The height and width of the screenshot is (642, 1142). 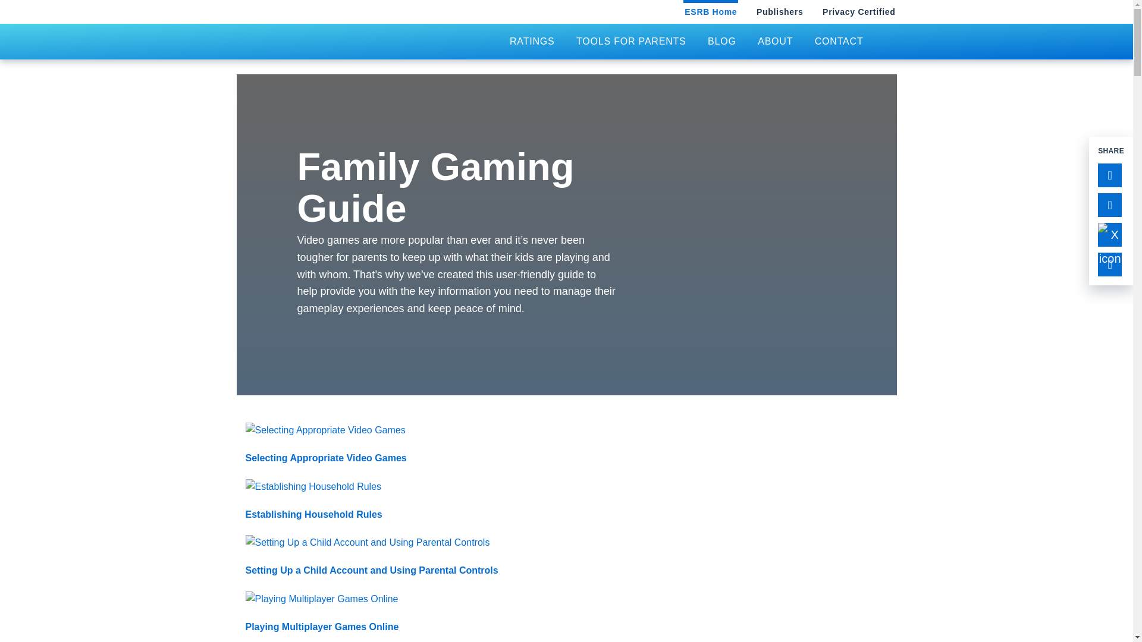 I want to click on Establishing Household Rules, so click(x=566, y=501).